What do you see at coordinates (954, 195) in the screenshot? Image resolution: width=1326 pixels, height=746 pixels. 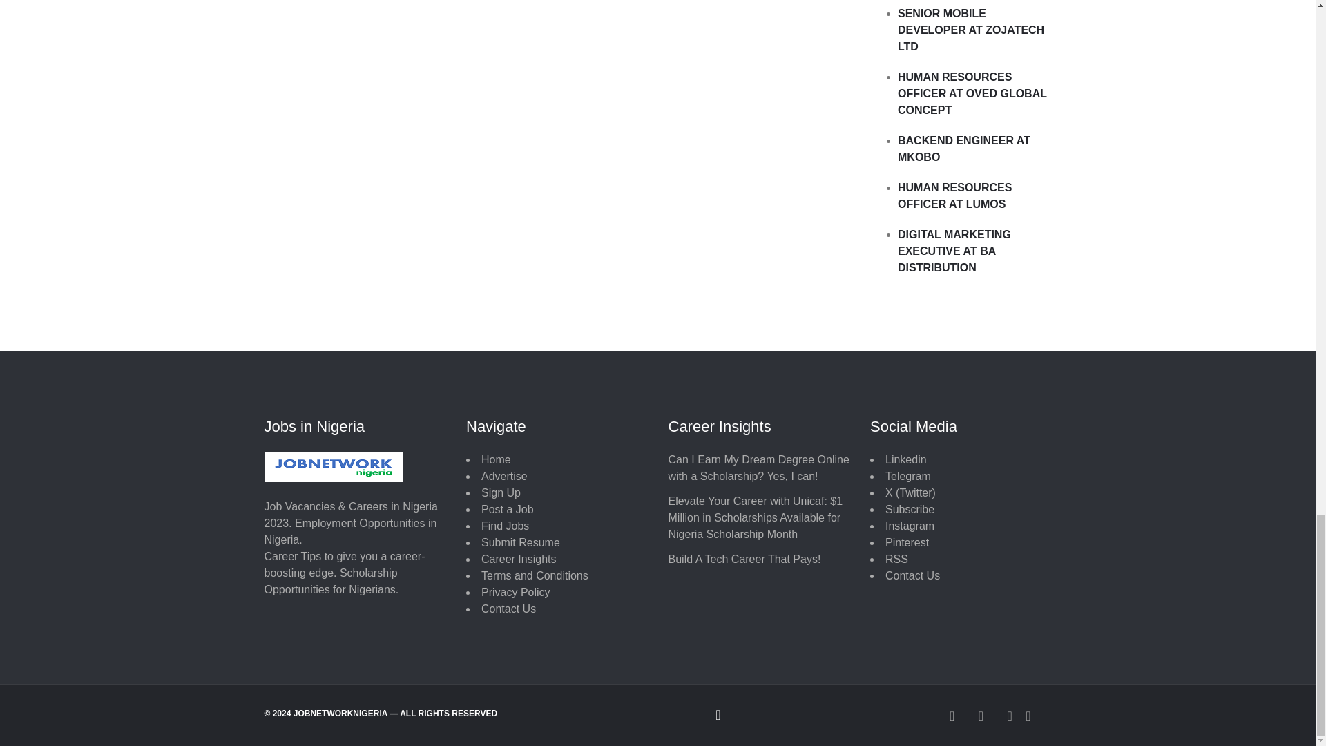 I see `HUMAN RESOURCES OFFICER AT LUMOS` at bounding box center [954, 195].